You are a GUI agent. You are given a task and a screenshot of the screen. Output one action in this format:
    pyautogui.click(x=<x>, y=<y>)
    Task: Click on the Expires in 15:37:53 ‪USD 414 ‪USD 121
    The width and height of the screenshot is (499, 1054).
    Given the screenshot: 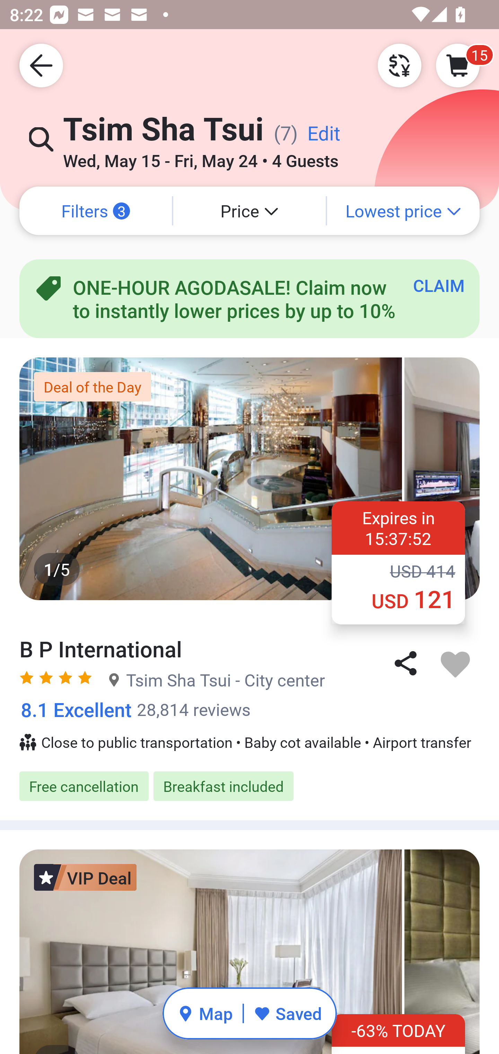 What is the action you would take?
    pyautogui.click(x=399, y=563)
    